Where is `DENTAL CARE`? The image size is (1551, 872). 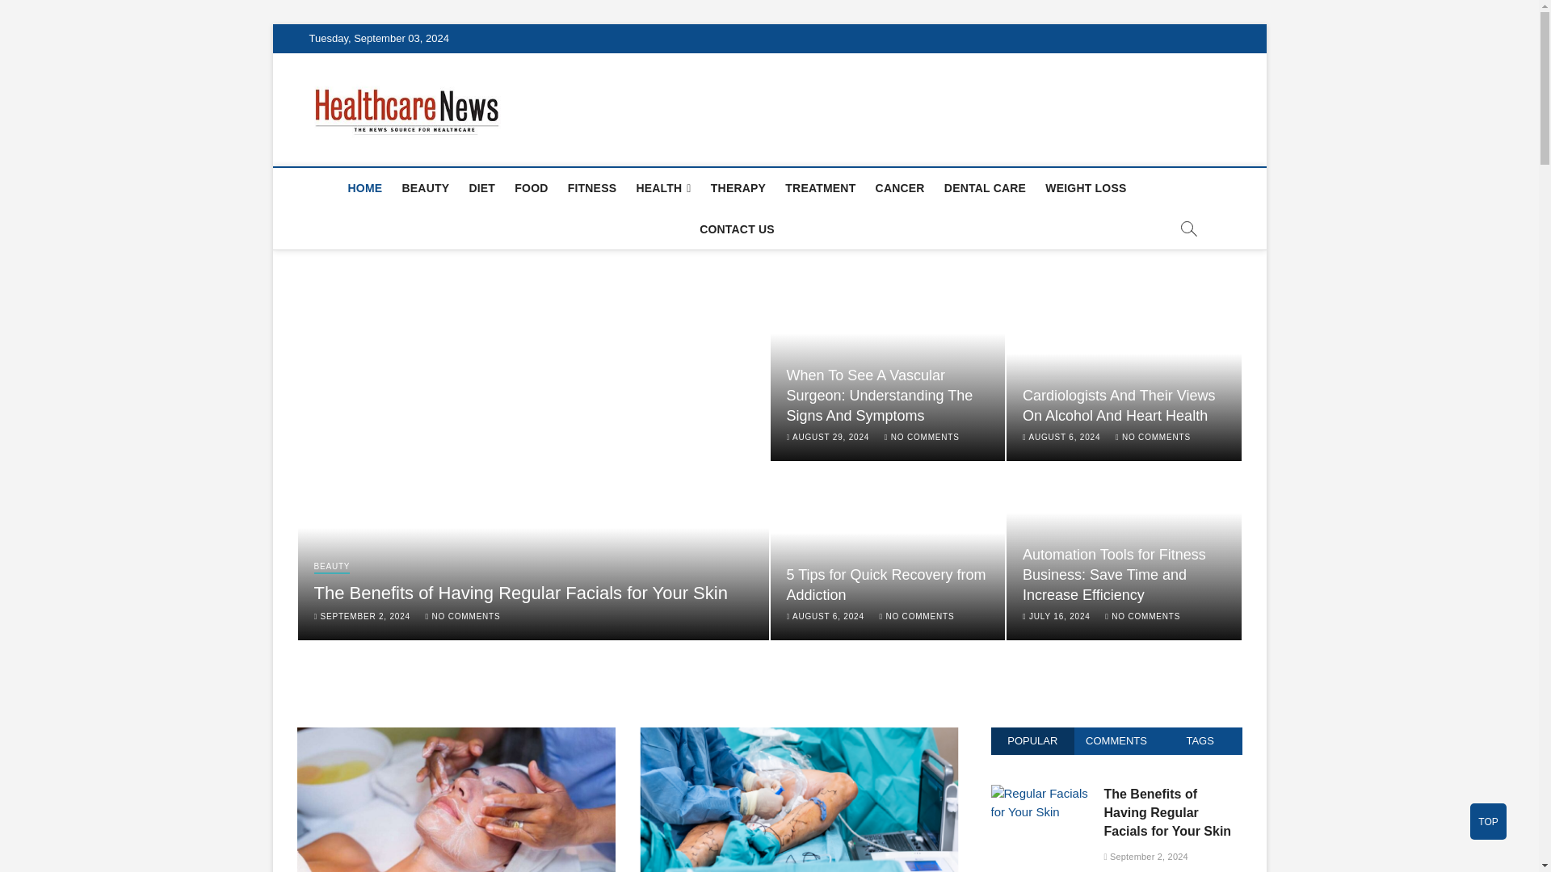
DENTAL CARE is located at coordinates (986, 188).